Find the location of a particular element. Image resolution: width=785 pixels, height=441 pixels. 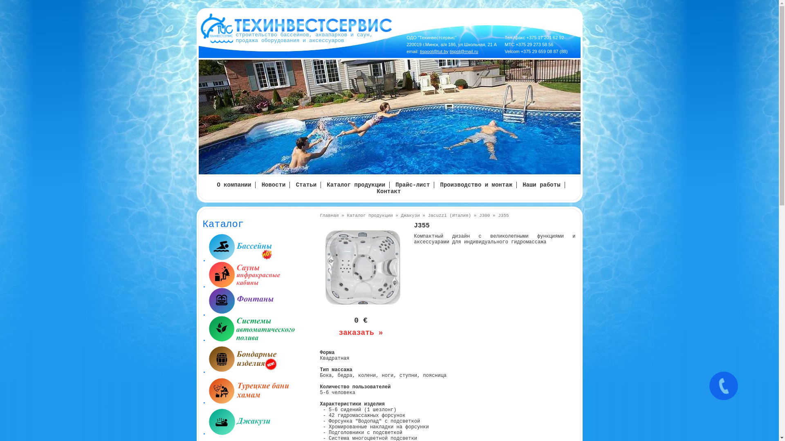

  is located at coordinates (261, 362).